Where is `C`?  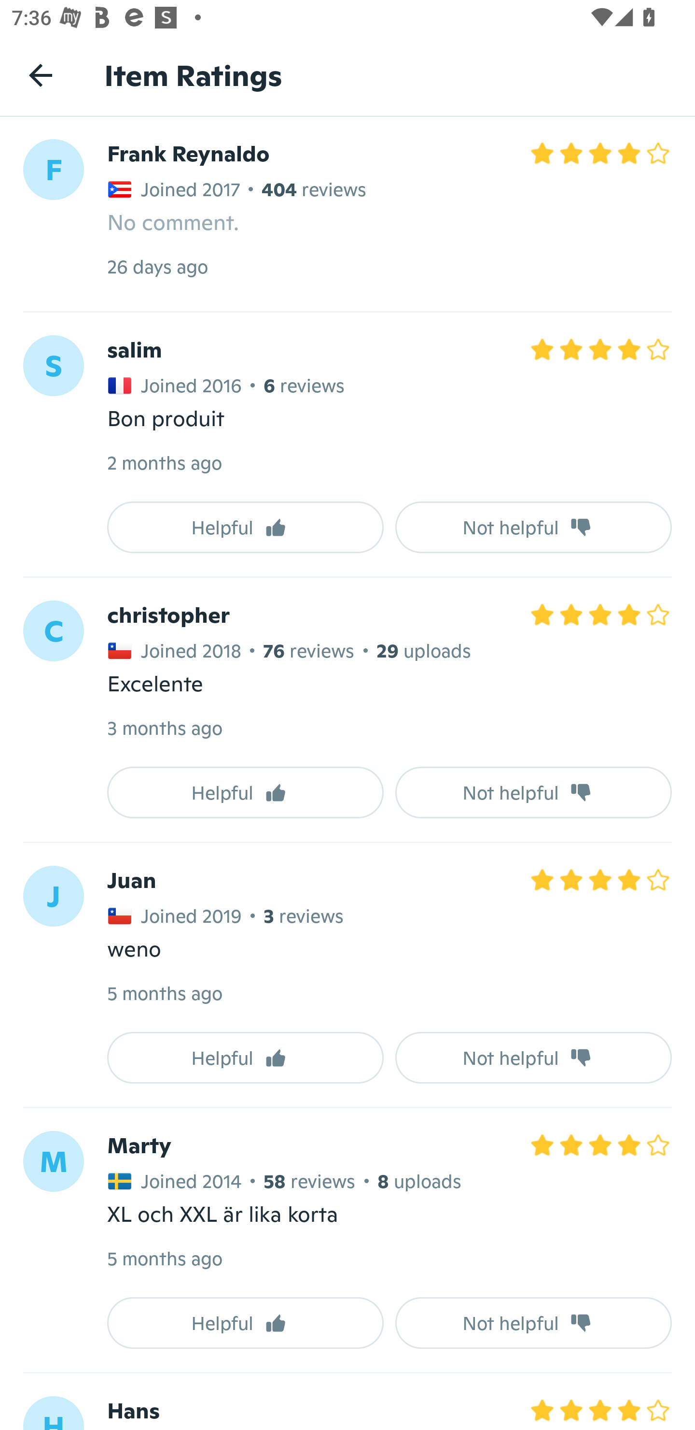
C is located at coordinates (53, 630).